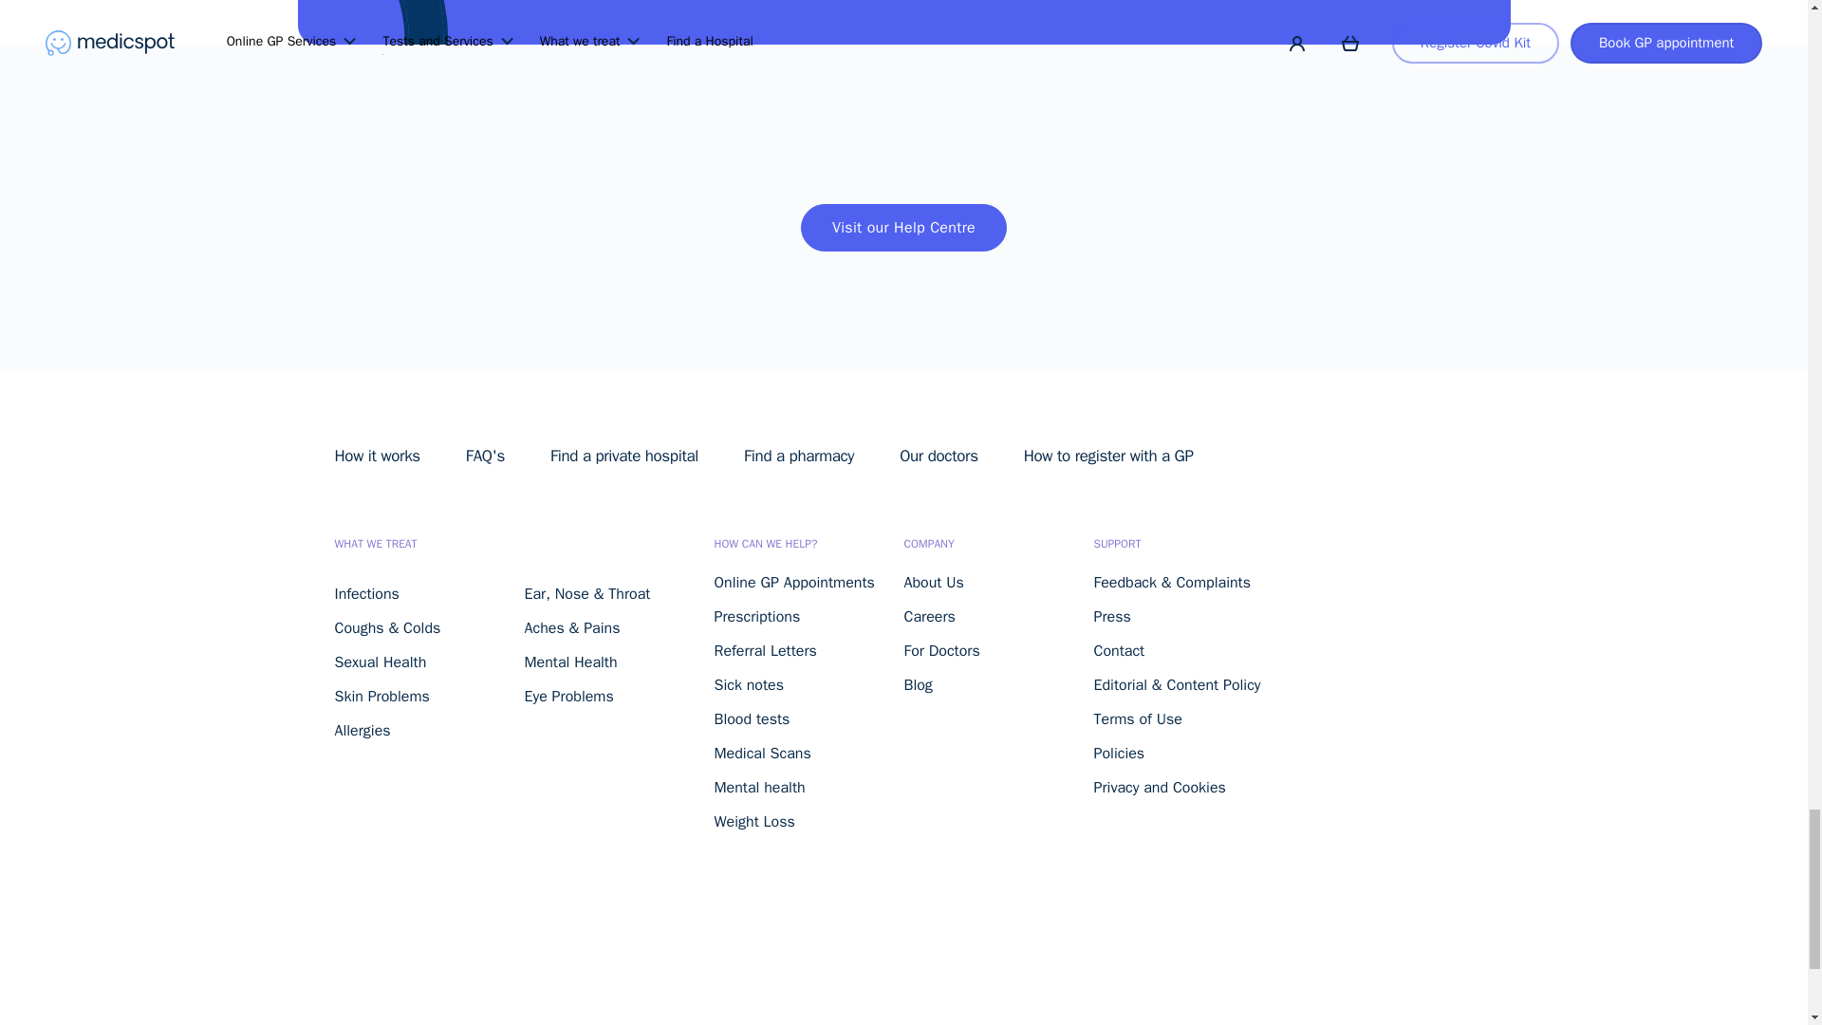 The width and height of the screenshot is (1822, 1025). I want to click on Skin Problems, so click(381, 697).